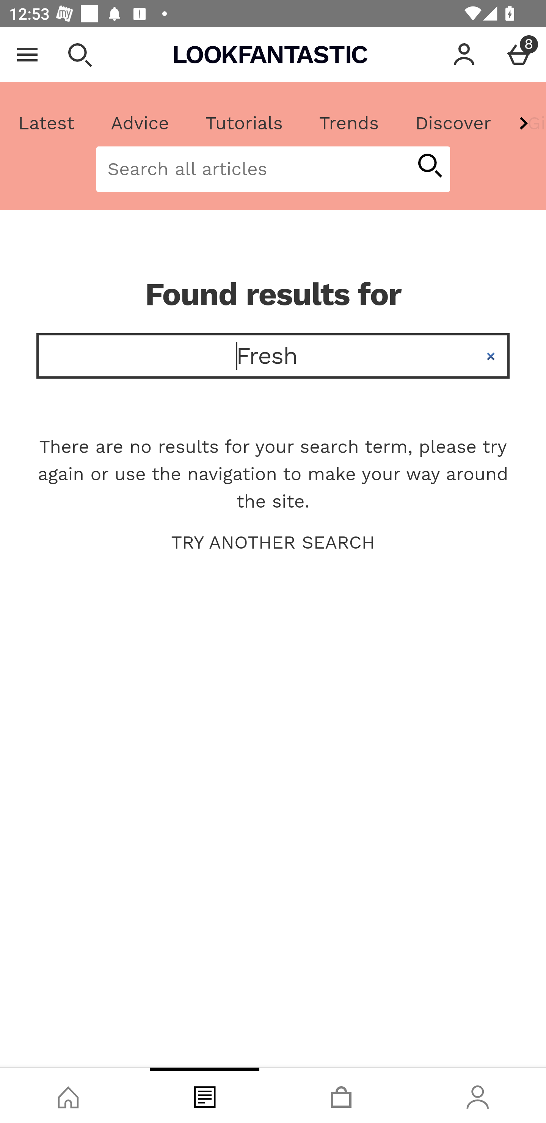  What do you see at coordinates (205, 1095) in the screenshot?
I see `Blog, tab, 2 of 4` at bounding box center [205, 1095].